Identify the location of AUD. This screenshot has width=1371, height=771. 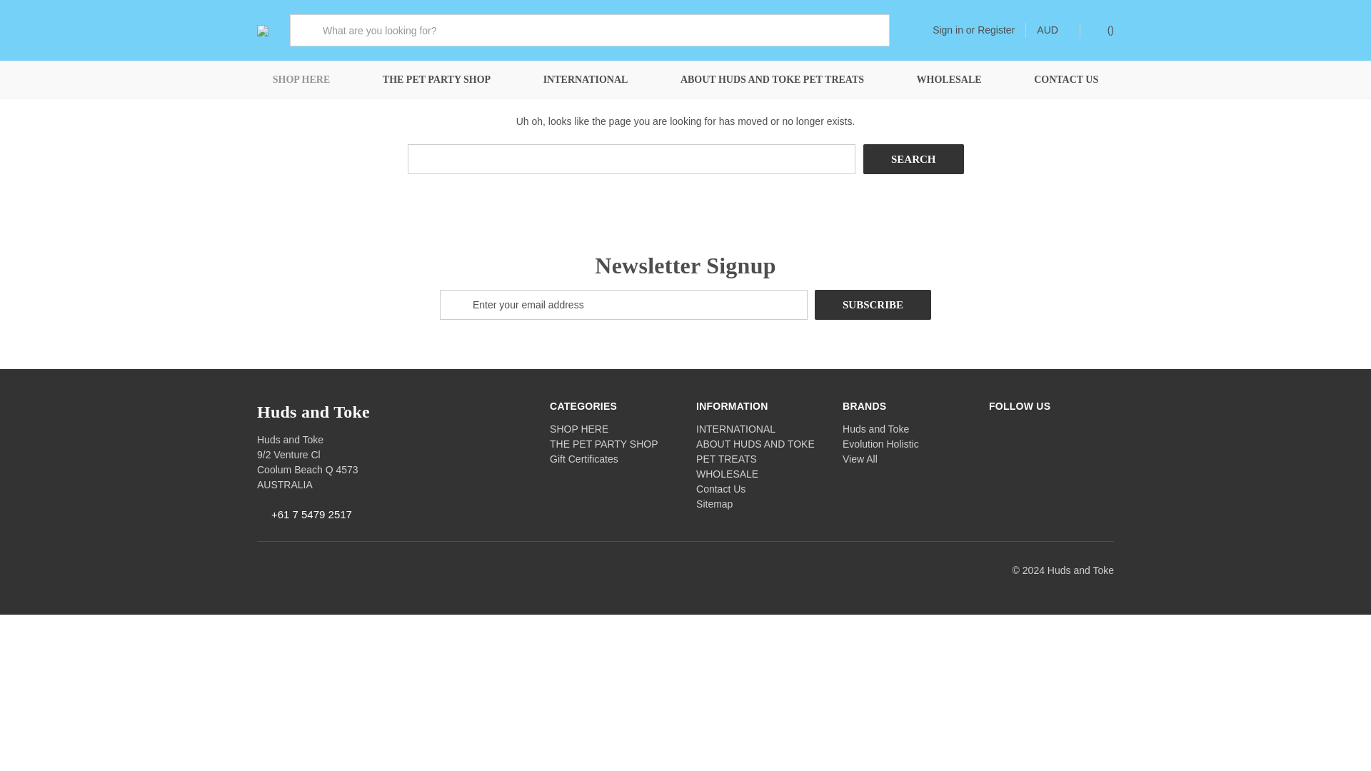
(1053, 30).